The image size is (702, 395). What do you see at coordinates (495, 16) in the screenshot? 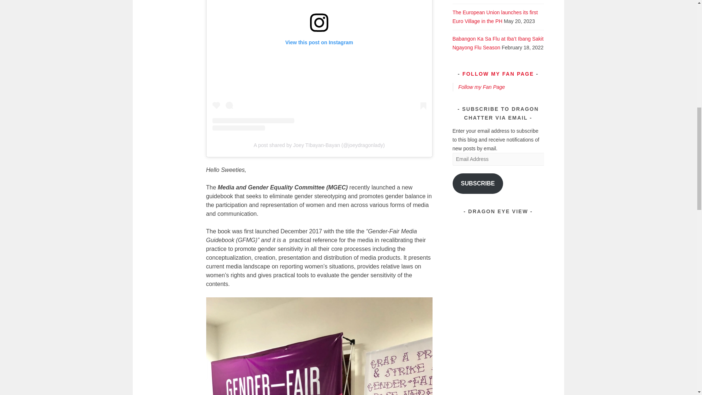
I see `The European Union launches its first Euro Village in the PH` at bounding box center [495, 16].